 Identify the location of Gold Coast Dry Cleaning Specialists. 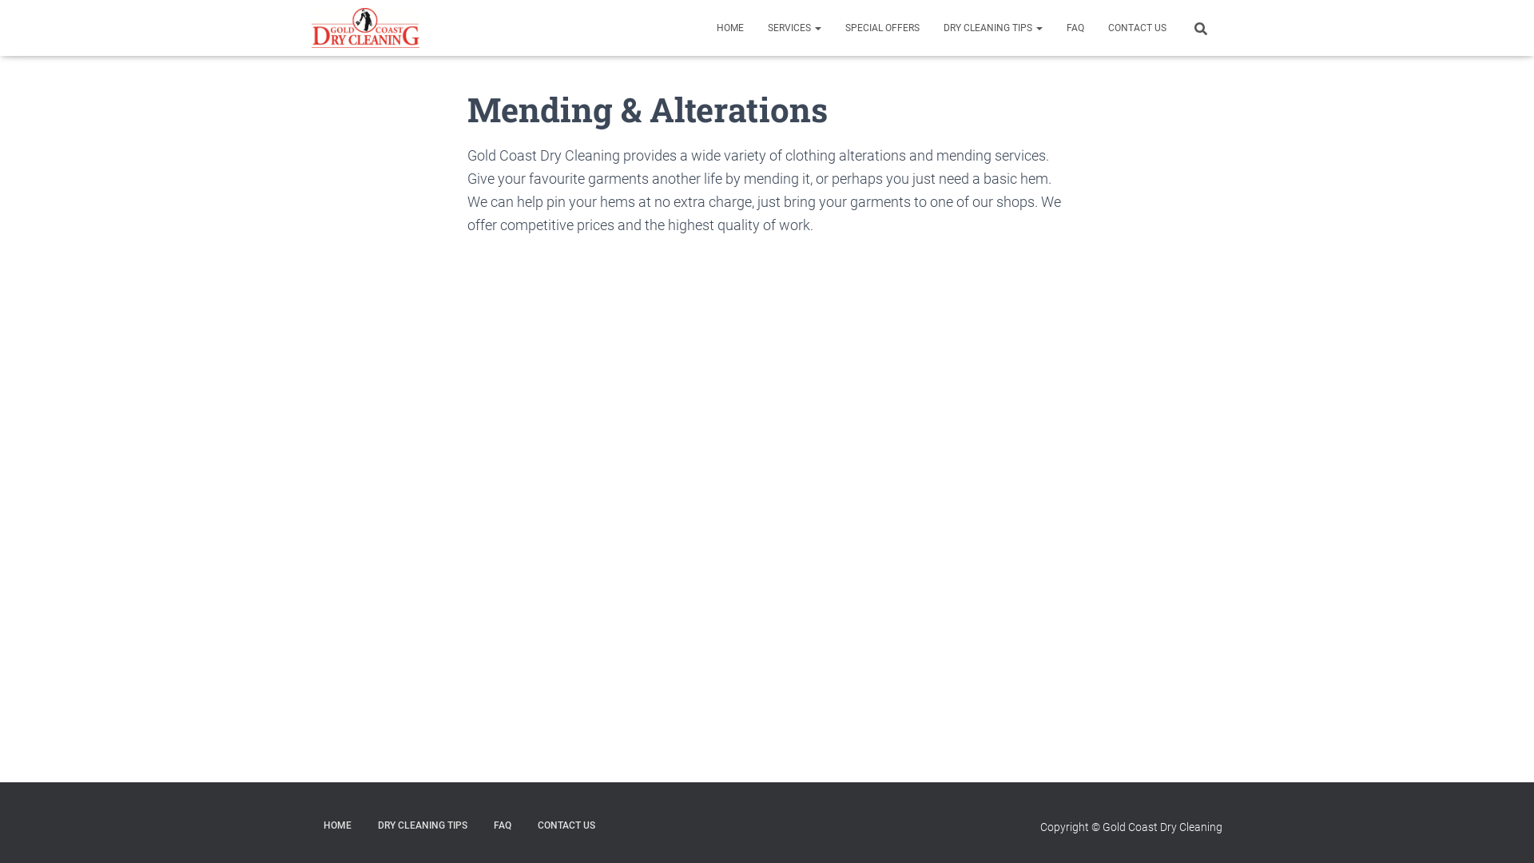
(366, 28).